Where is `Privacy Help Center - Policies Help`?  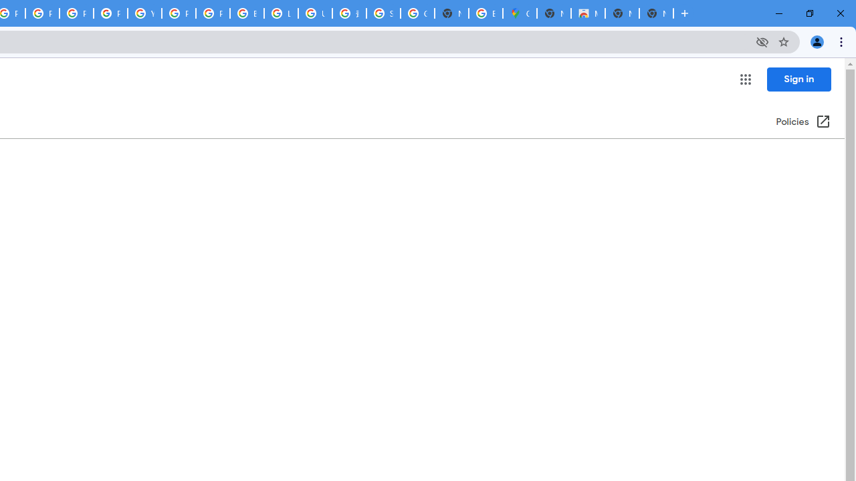
Privacy Help Center - Policies Help is located at coordinates (76, 13).